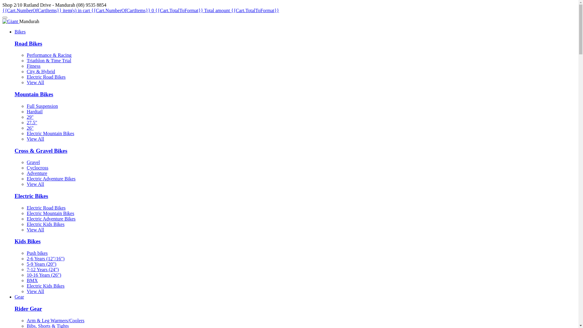 The width and height of the screenshot is (583, 328). I want to click on Triathlon & Time Trial, so click(49, 61).